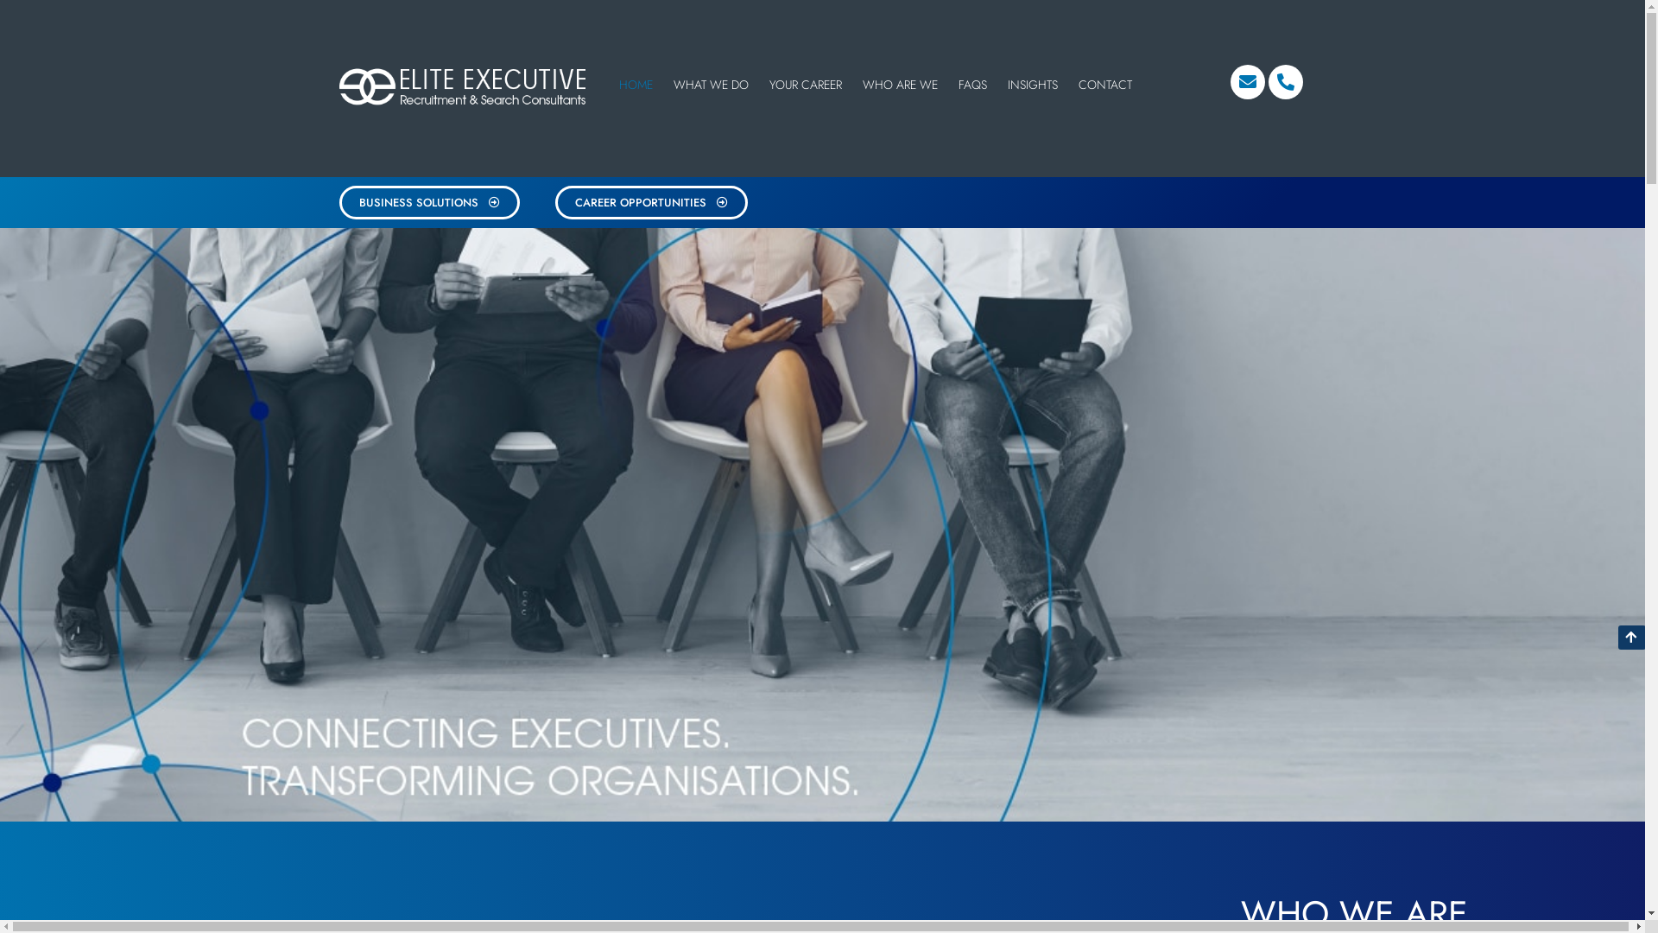 This screenshot has width=1658, height=933. I want to click on WHO ARE WE, so click(900, 85).